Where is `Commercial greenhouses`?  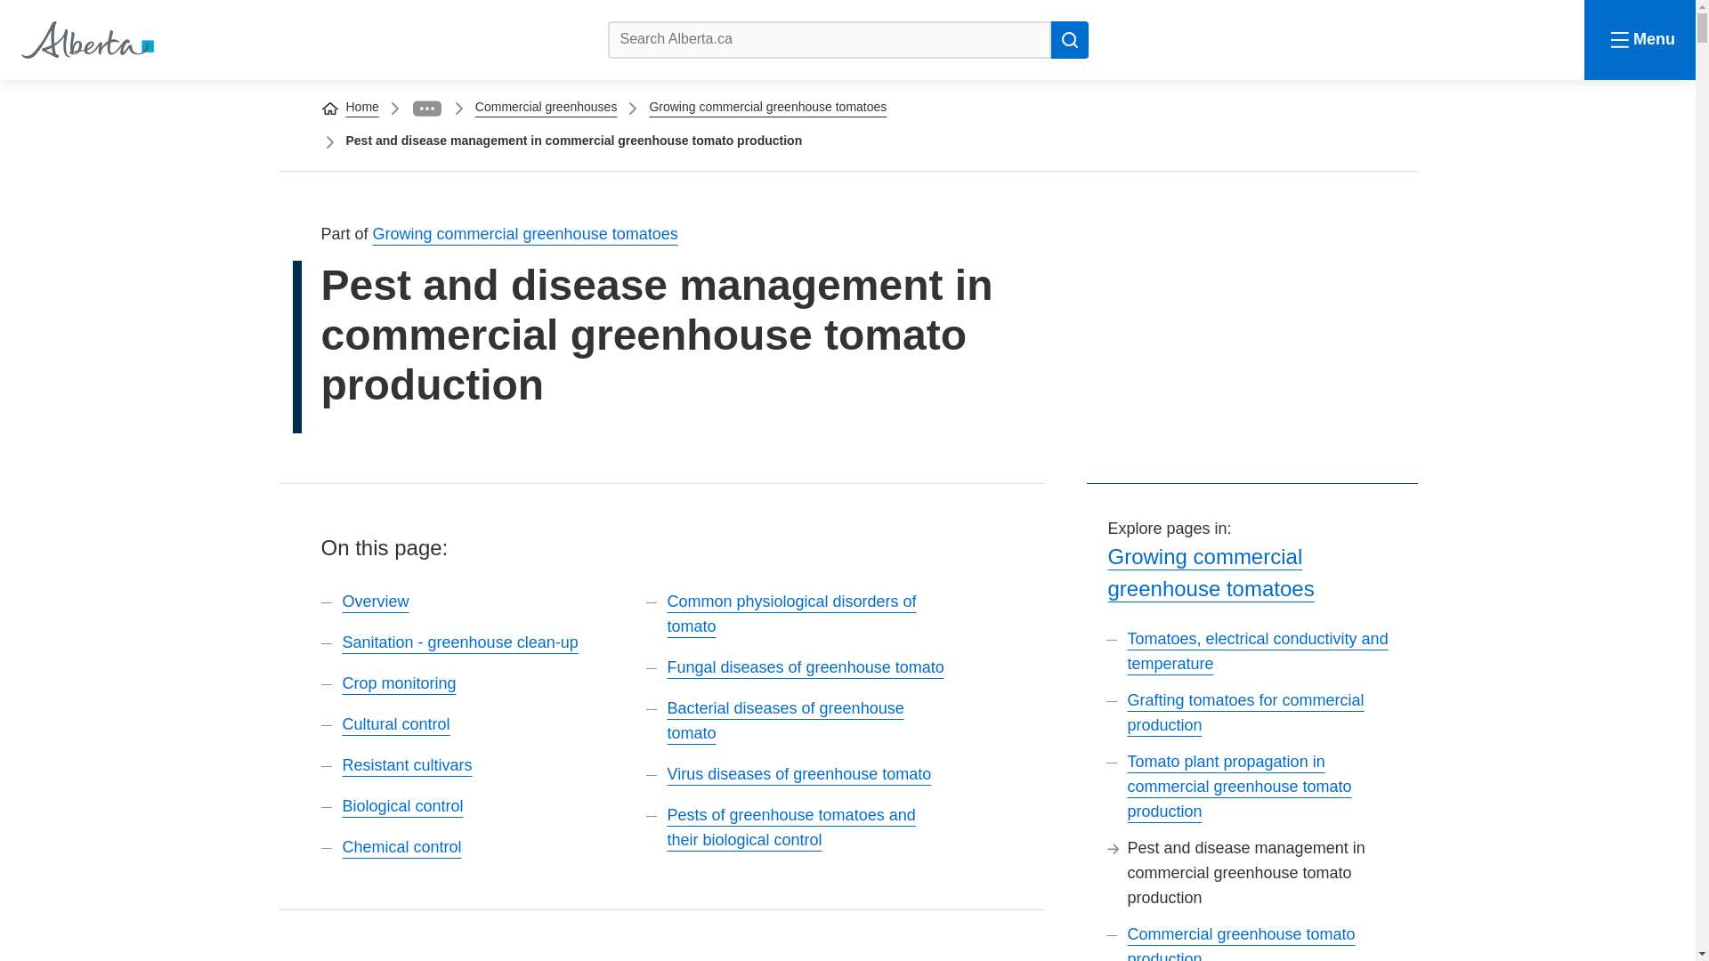
Commercial greenhouses is located at coordinates (546, 107).